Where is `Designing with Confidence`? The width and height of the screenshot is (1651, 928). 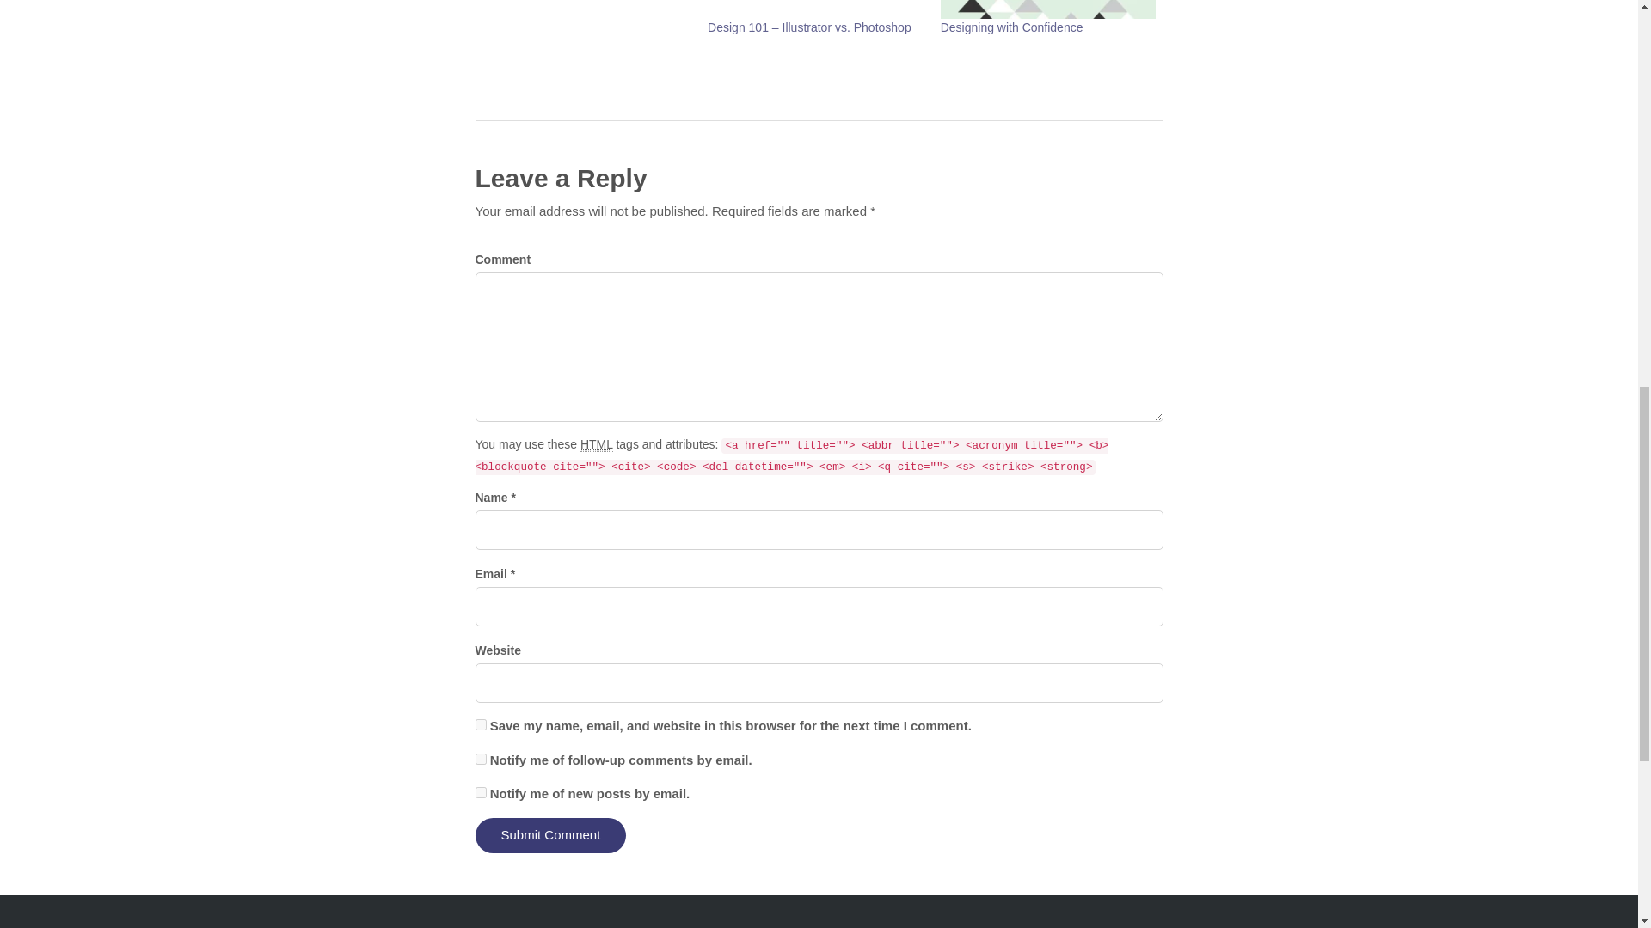
Designing with Confidence is located at coordinates (1011, 27).